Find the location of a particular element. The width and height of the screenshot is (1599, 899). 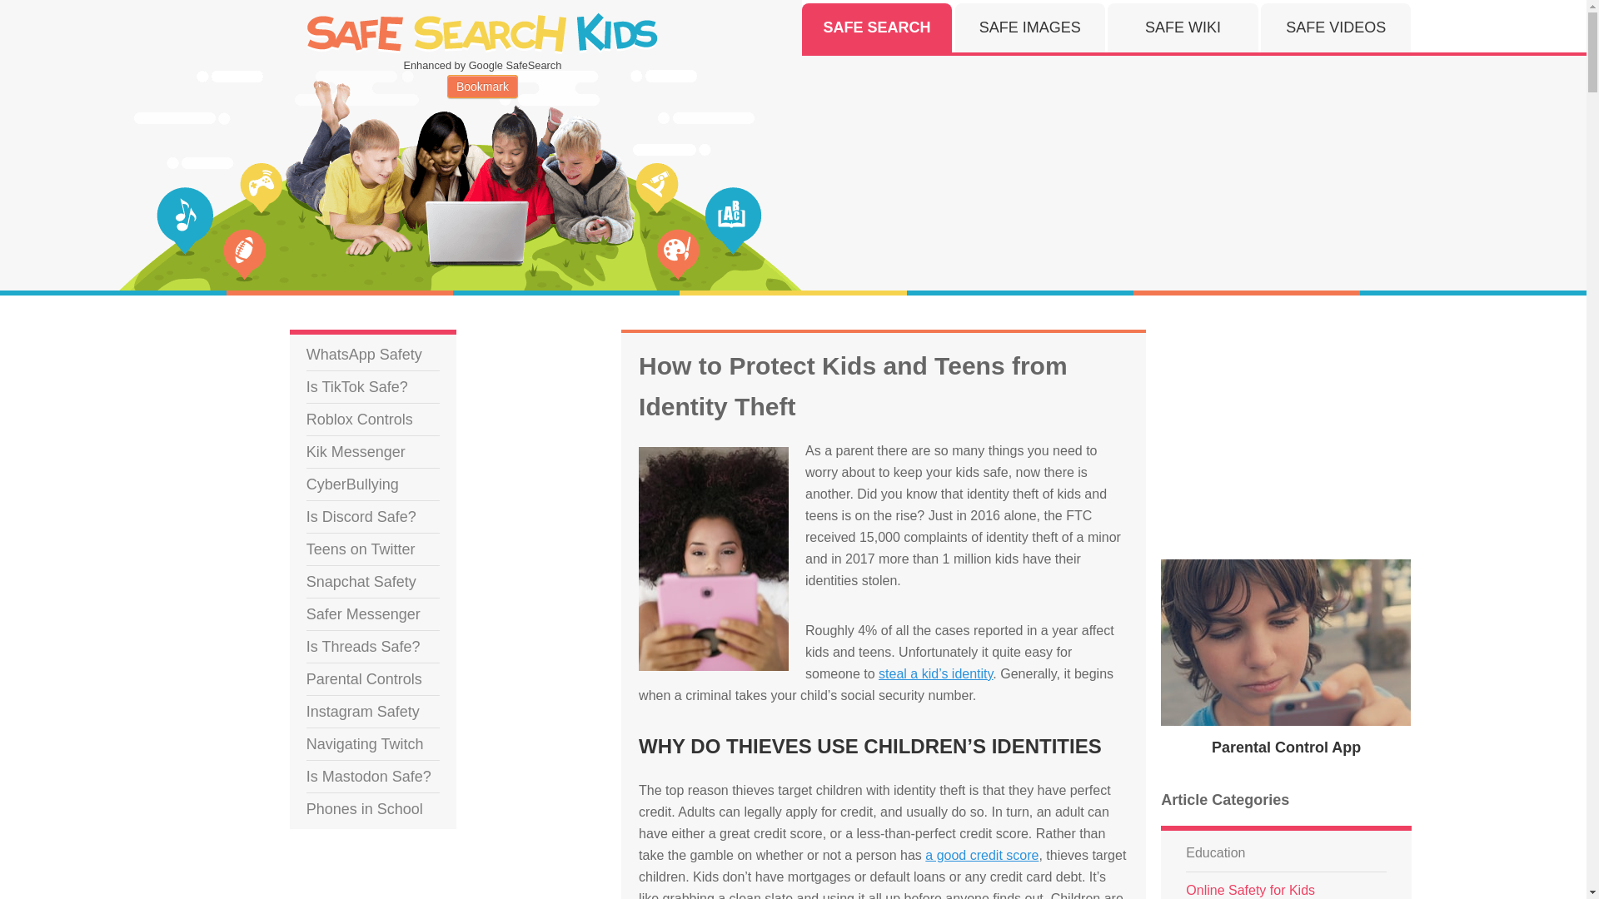

Parental Control App is located at coordinates (1286, 748).